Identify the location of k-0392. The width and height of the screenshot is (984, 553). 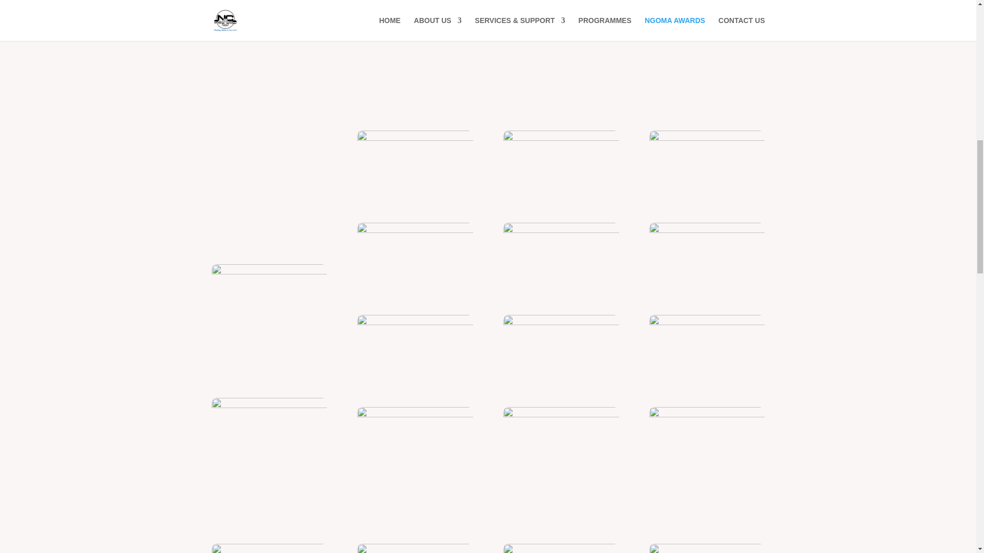
(561, 169).